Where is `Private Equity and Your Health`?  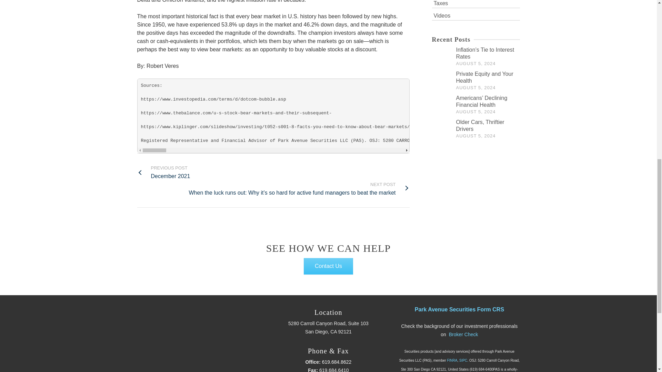
Private Equity and Your Health is located at coordinates (442, 81).